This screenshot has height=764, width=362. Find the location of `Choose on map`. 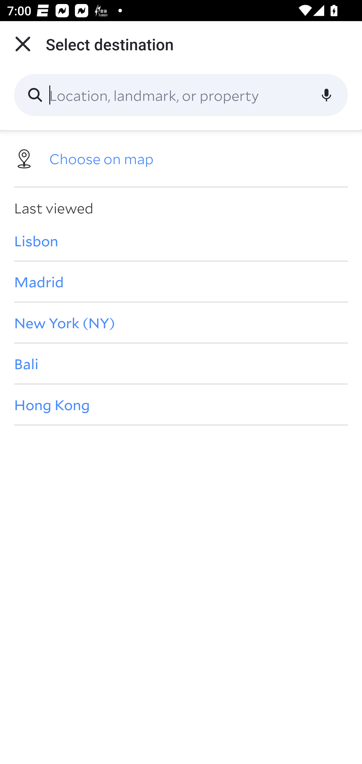

Choose on map is located at coordinates (181, 158).